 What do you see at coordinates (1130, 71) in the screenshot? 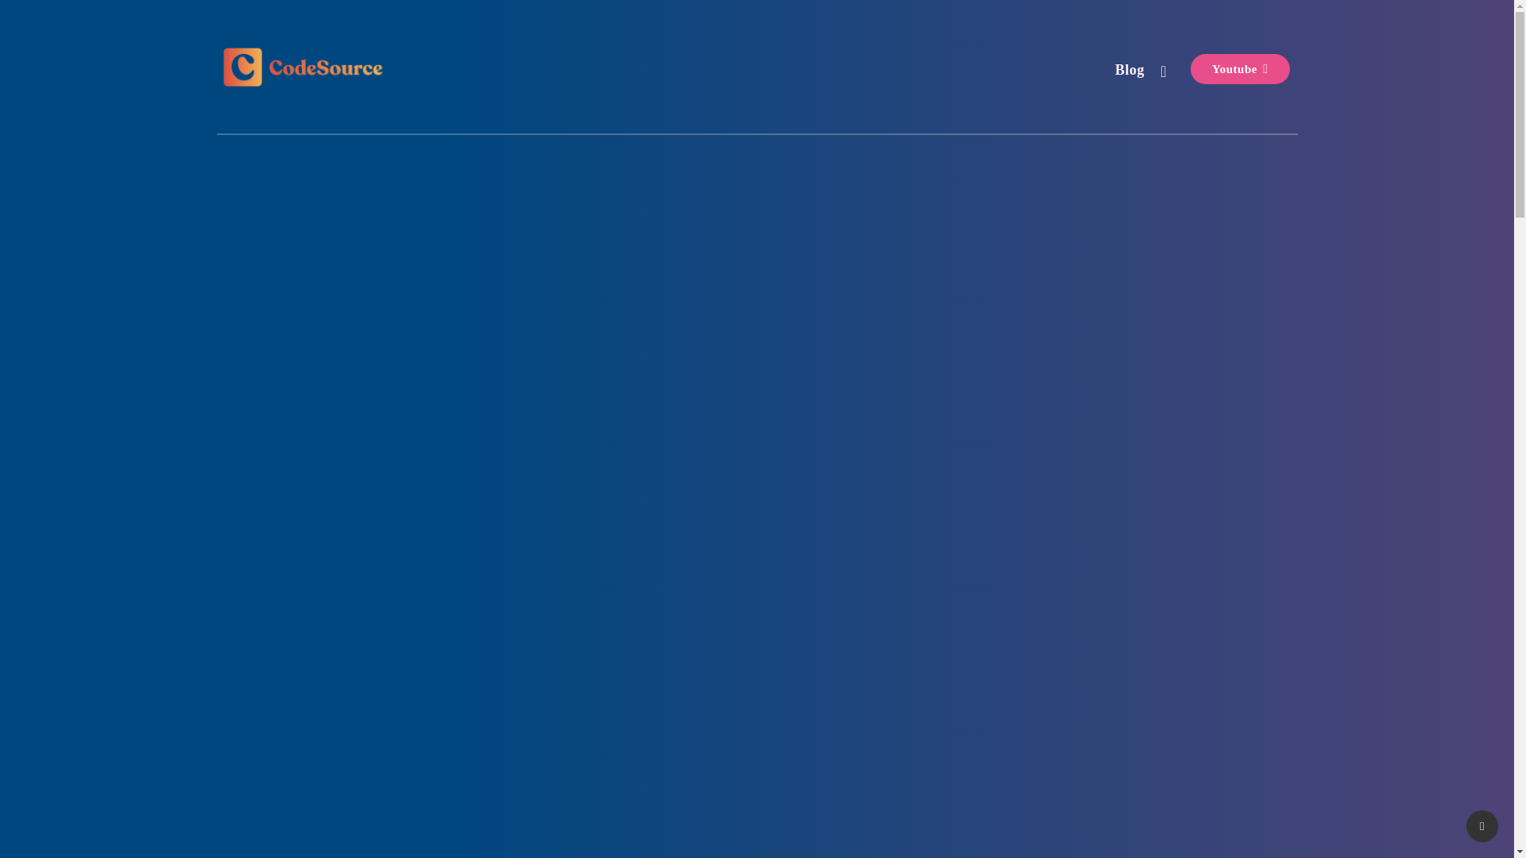
I see `Blog` at bounding box center [1130, 71].